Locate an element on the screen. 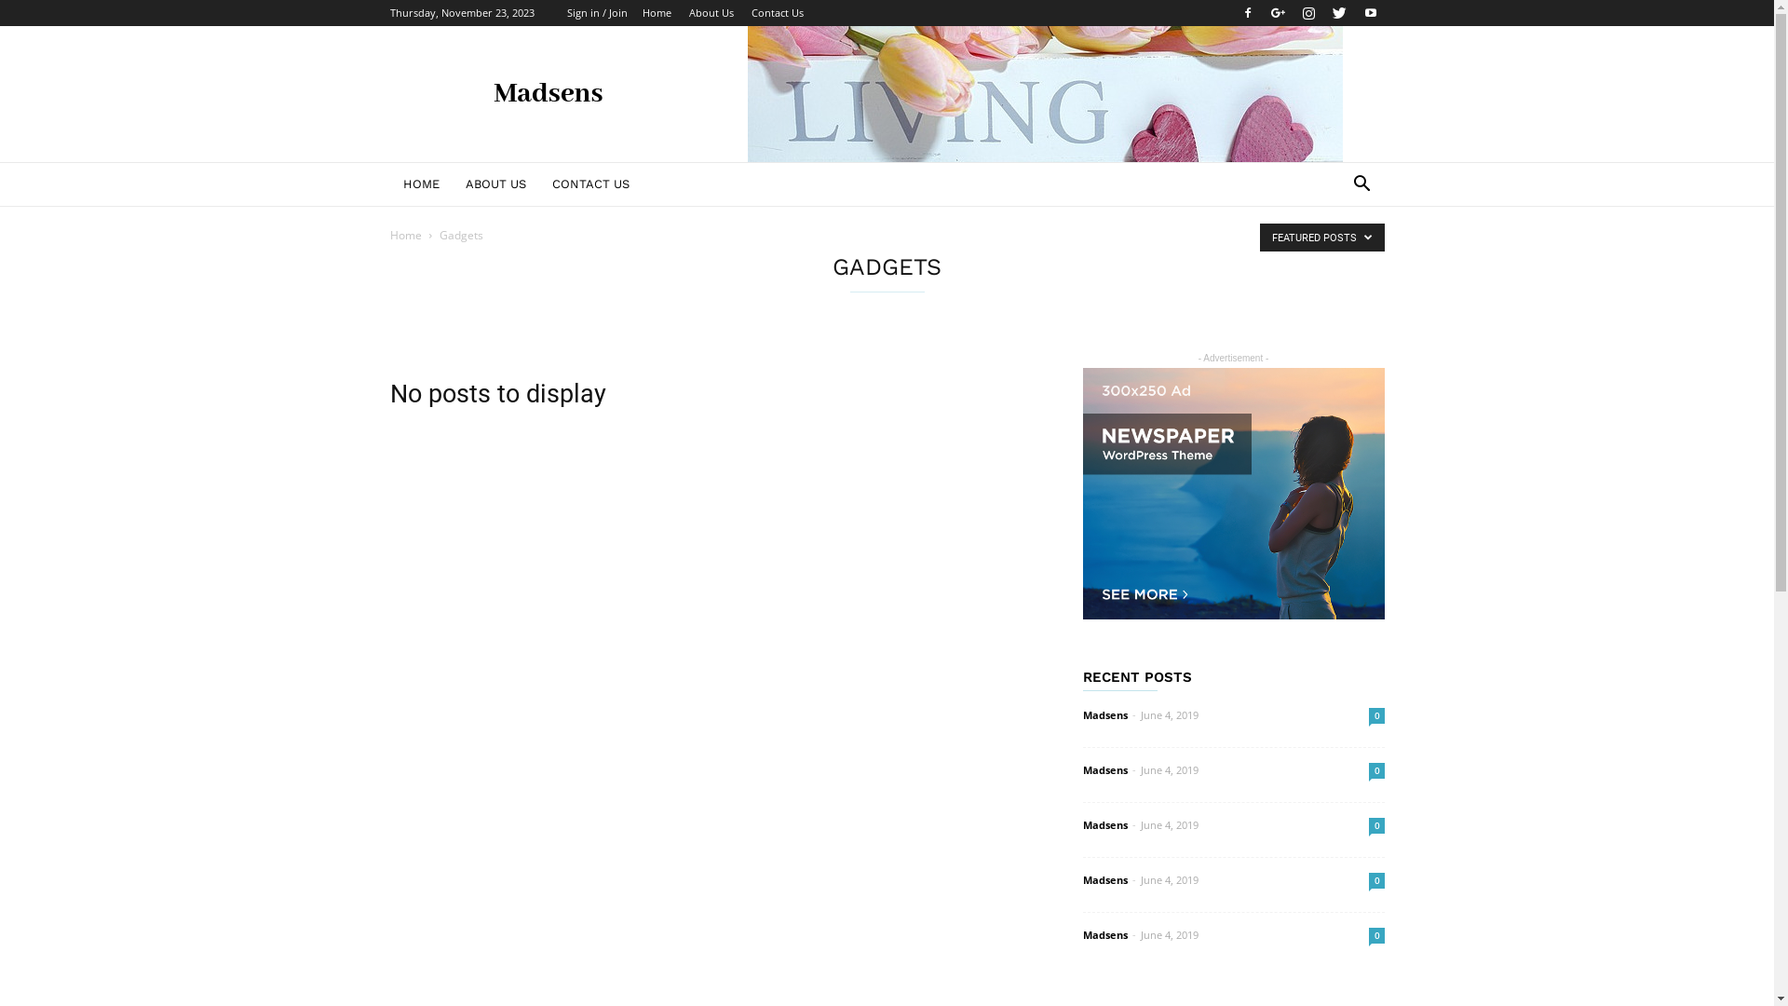 The width and height of the screenshot is (1788, 1006). Sign in / Join is located at coordinates (596, 13).